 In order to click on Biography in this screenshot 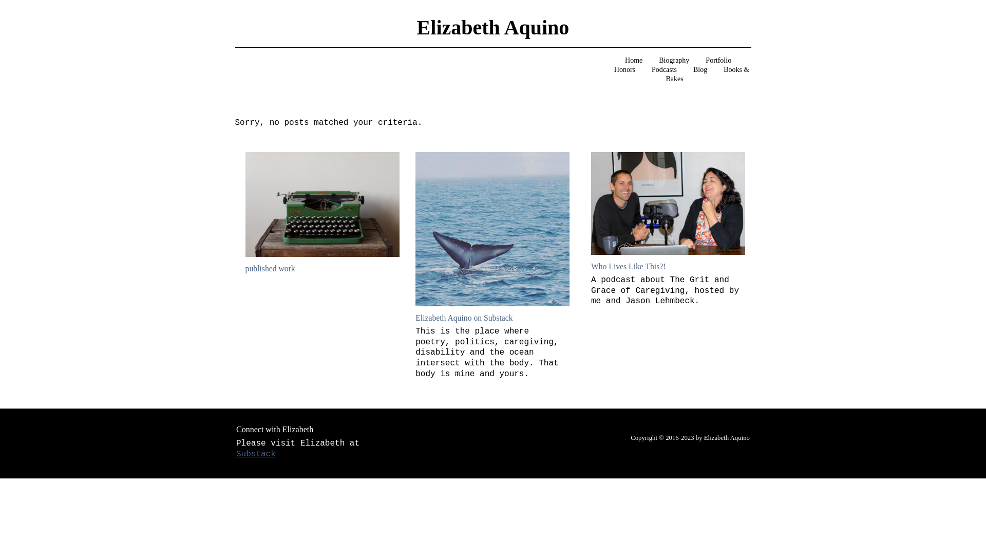, I will do `click(674, 60)`.